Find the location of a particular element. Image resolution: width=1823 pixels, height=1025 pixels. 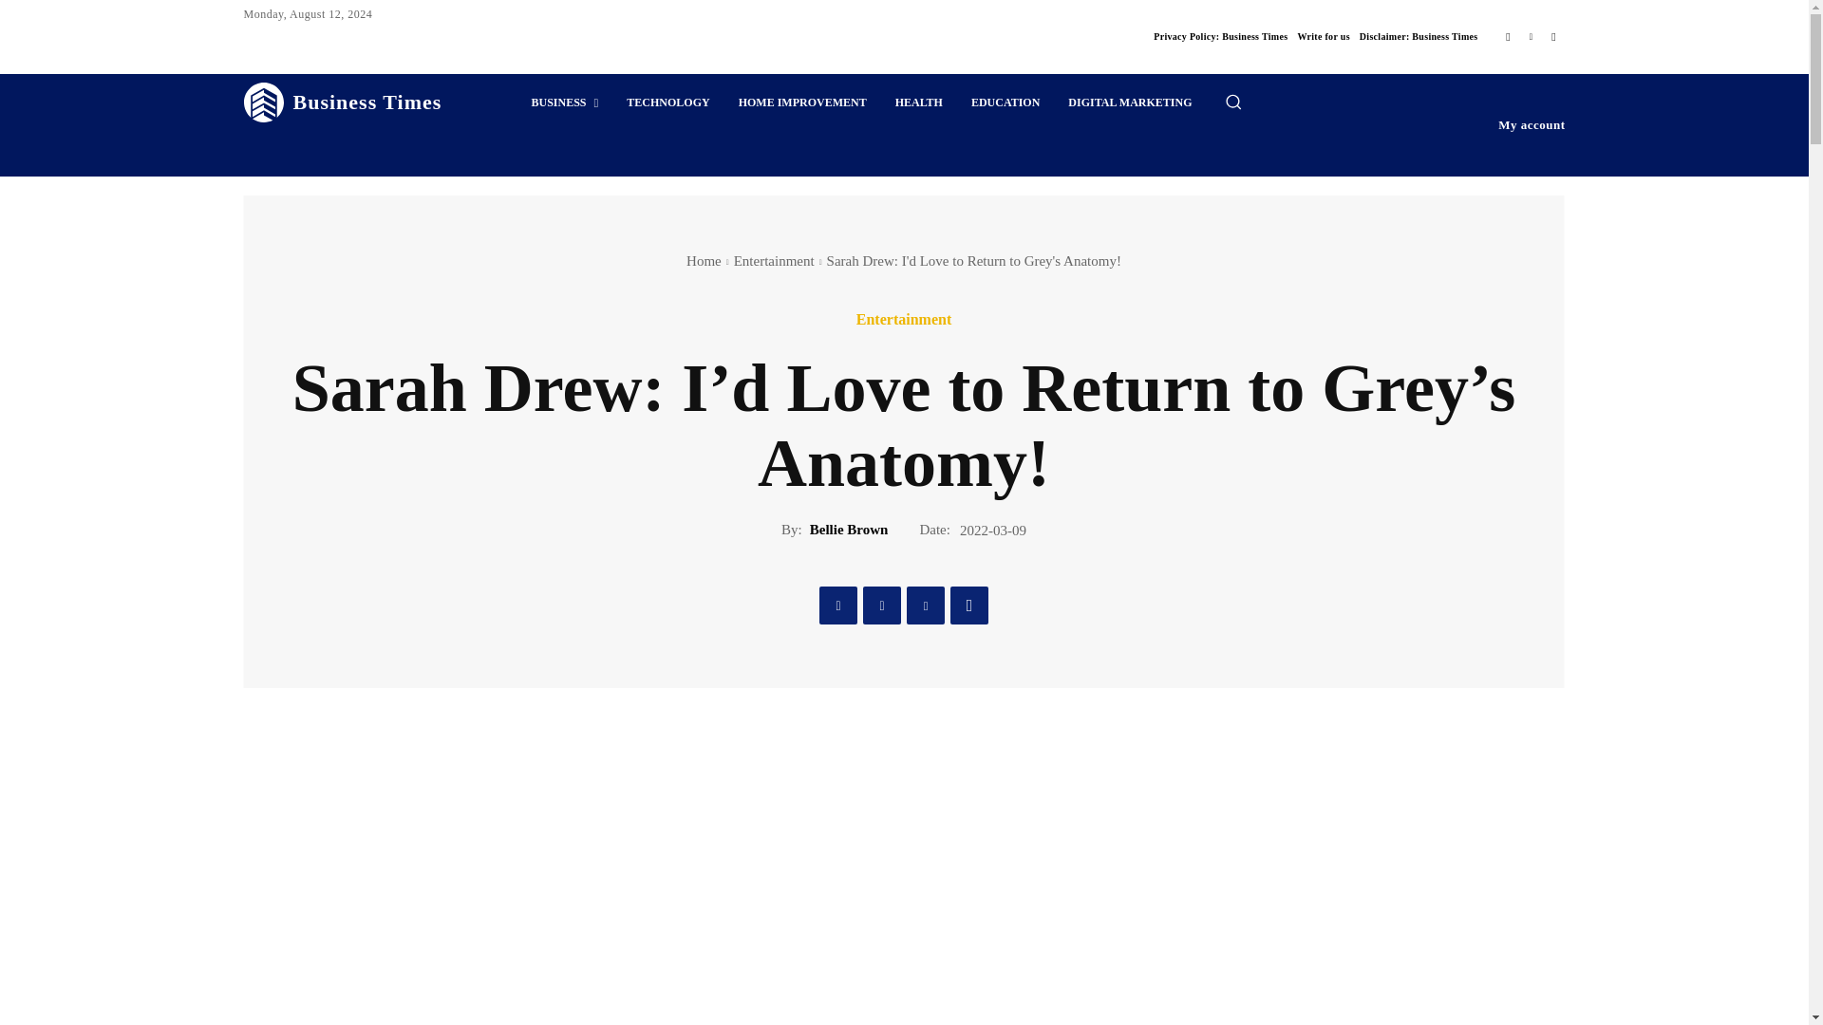

BUSINESS is located at coordinates (564, 102).